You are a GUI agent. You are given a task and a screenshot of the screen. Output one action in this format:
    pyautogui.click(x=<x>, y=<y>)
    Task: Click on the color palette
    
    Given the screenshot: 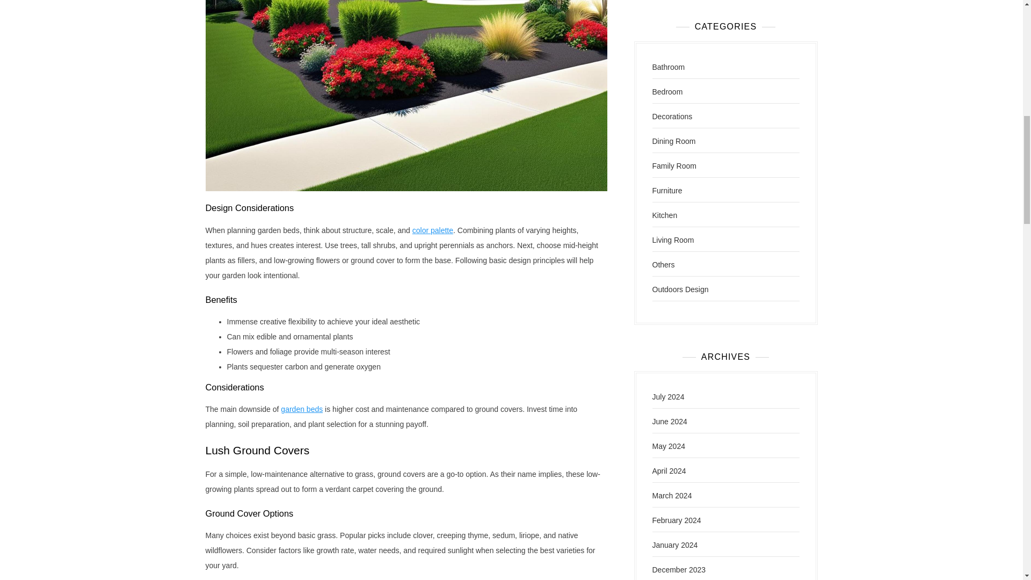 What is the action you would take?
    pyautogui.click(x=433, y=230)
    